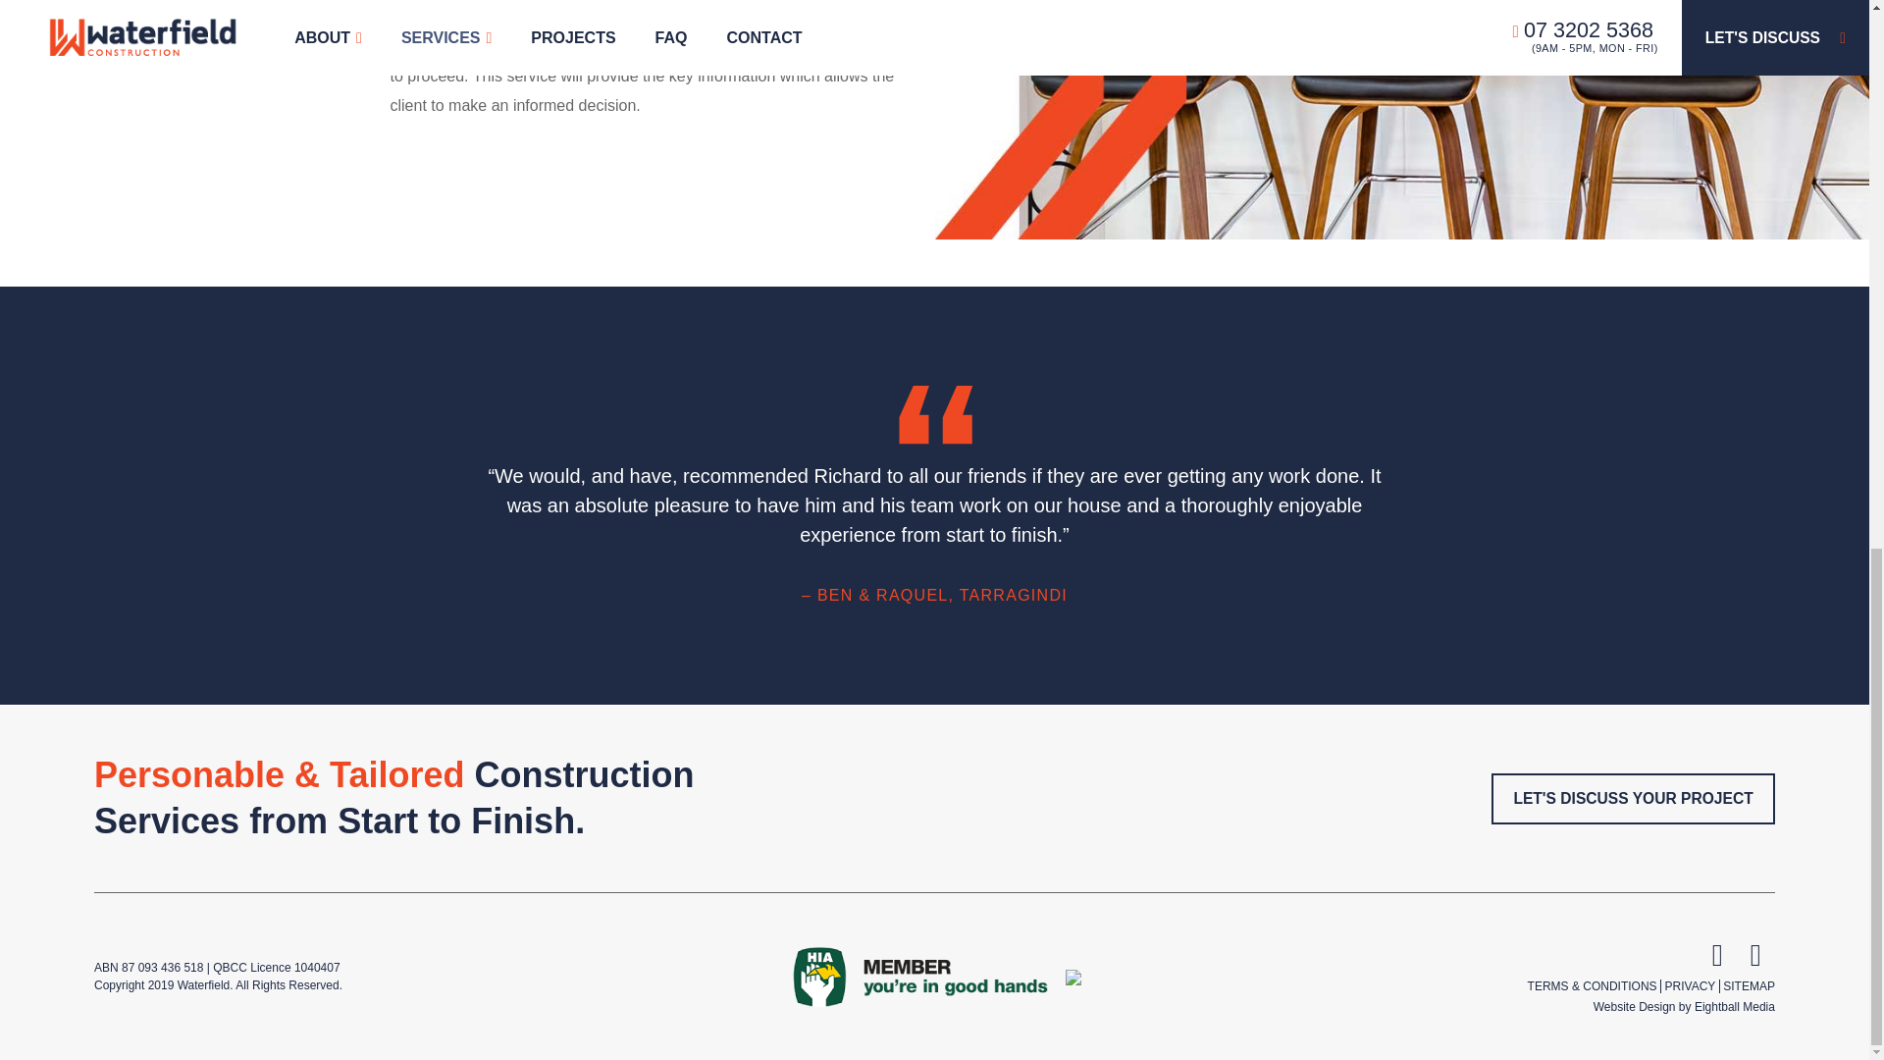  I want to click on PRIVACY, so click(1692, 985).